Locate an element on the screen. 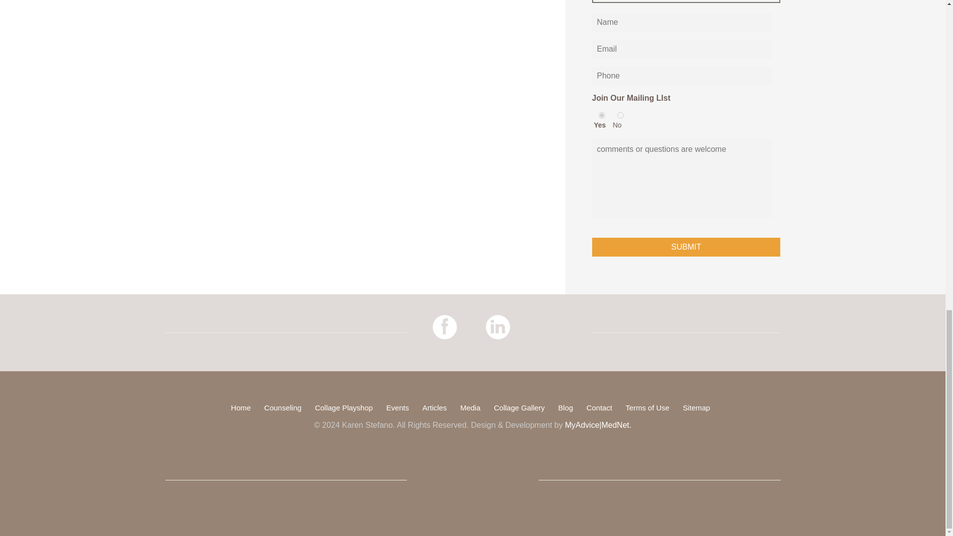  Submit is located at coordinates (686, 247).